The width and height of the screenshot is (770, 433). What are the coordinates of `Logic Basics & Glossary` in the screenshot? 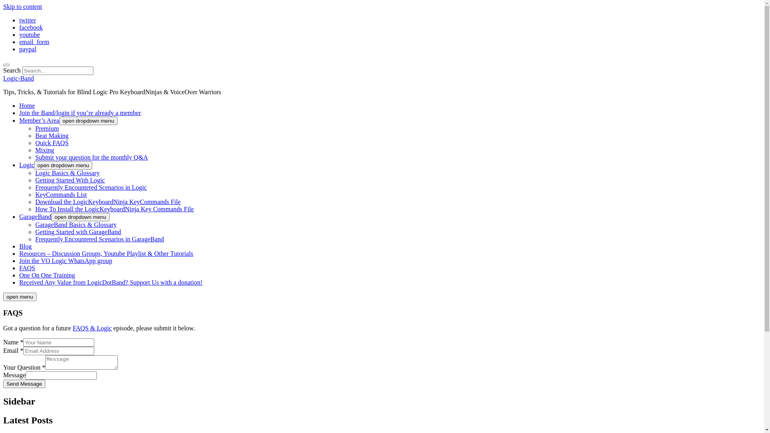 It's located at (67, 173).